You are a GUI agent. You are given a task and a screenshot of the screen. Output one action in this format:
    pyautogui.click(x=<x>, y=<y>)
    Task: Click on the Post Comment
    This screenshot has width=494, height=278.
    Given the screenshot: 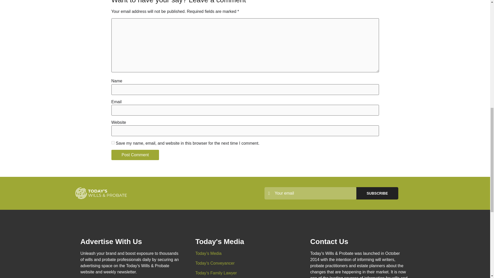 What is the action you would take?
    pyautogui.click(x=135, y=155)
    